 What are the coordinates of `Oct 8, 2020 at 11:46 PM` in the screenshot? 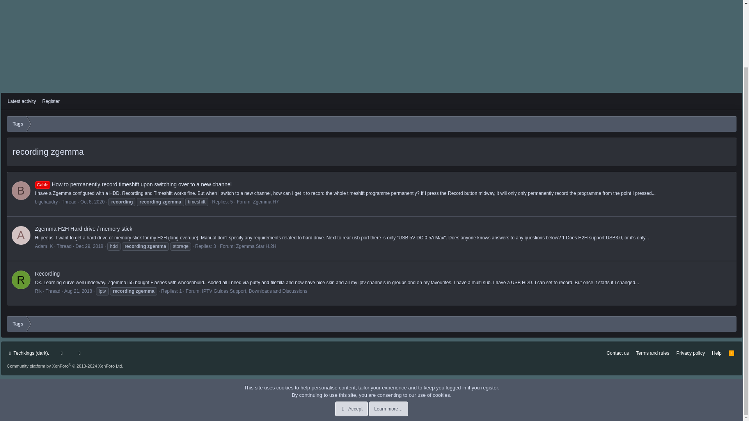 It's located at (371, 110).